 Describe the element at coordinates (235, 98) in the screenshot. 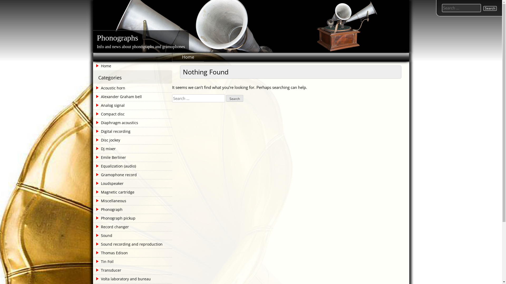

I see `Search` at that location.